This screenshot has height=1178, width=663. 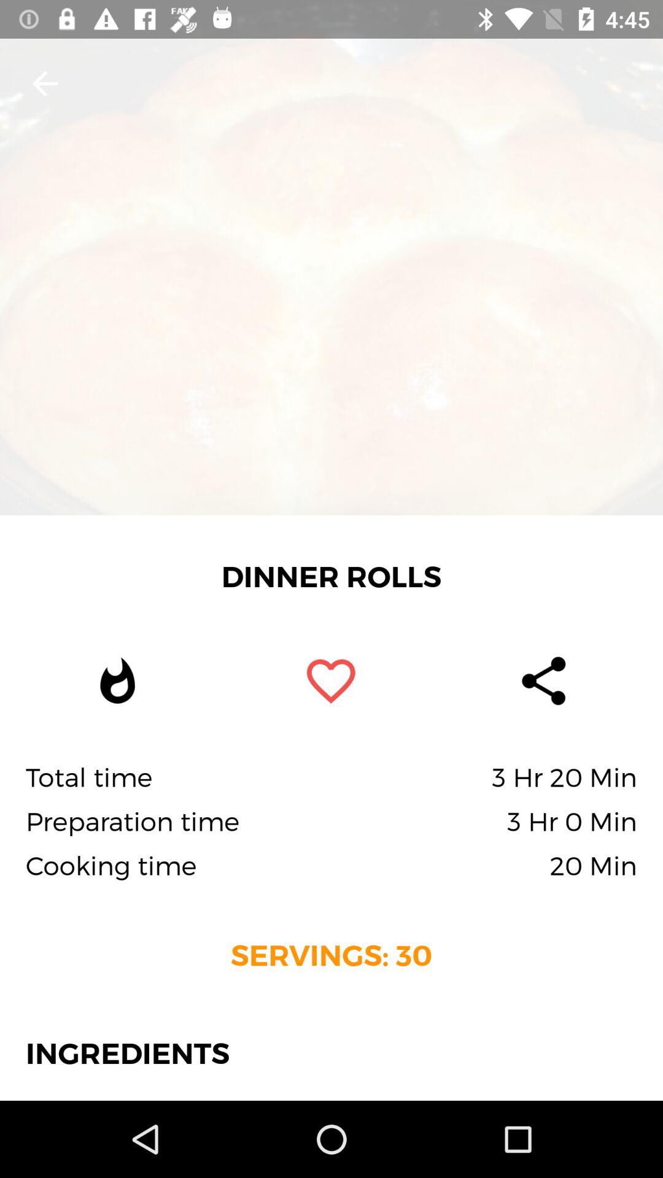 What do you see at coordinates (544, 681) in the screenshot?
I see `click the share button on the web page` at bounding box center [544, 681].